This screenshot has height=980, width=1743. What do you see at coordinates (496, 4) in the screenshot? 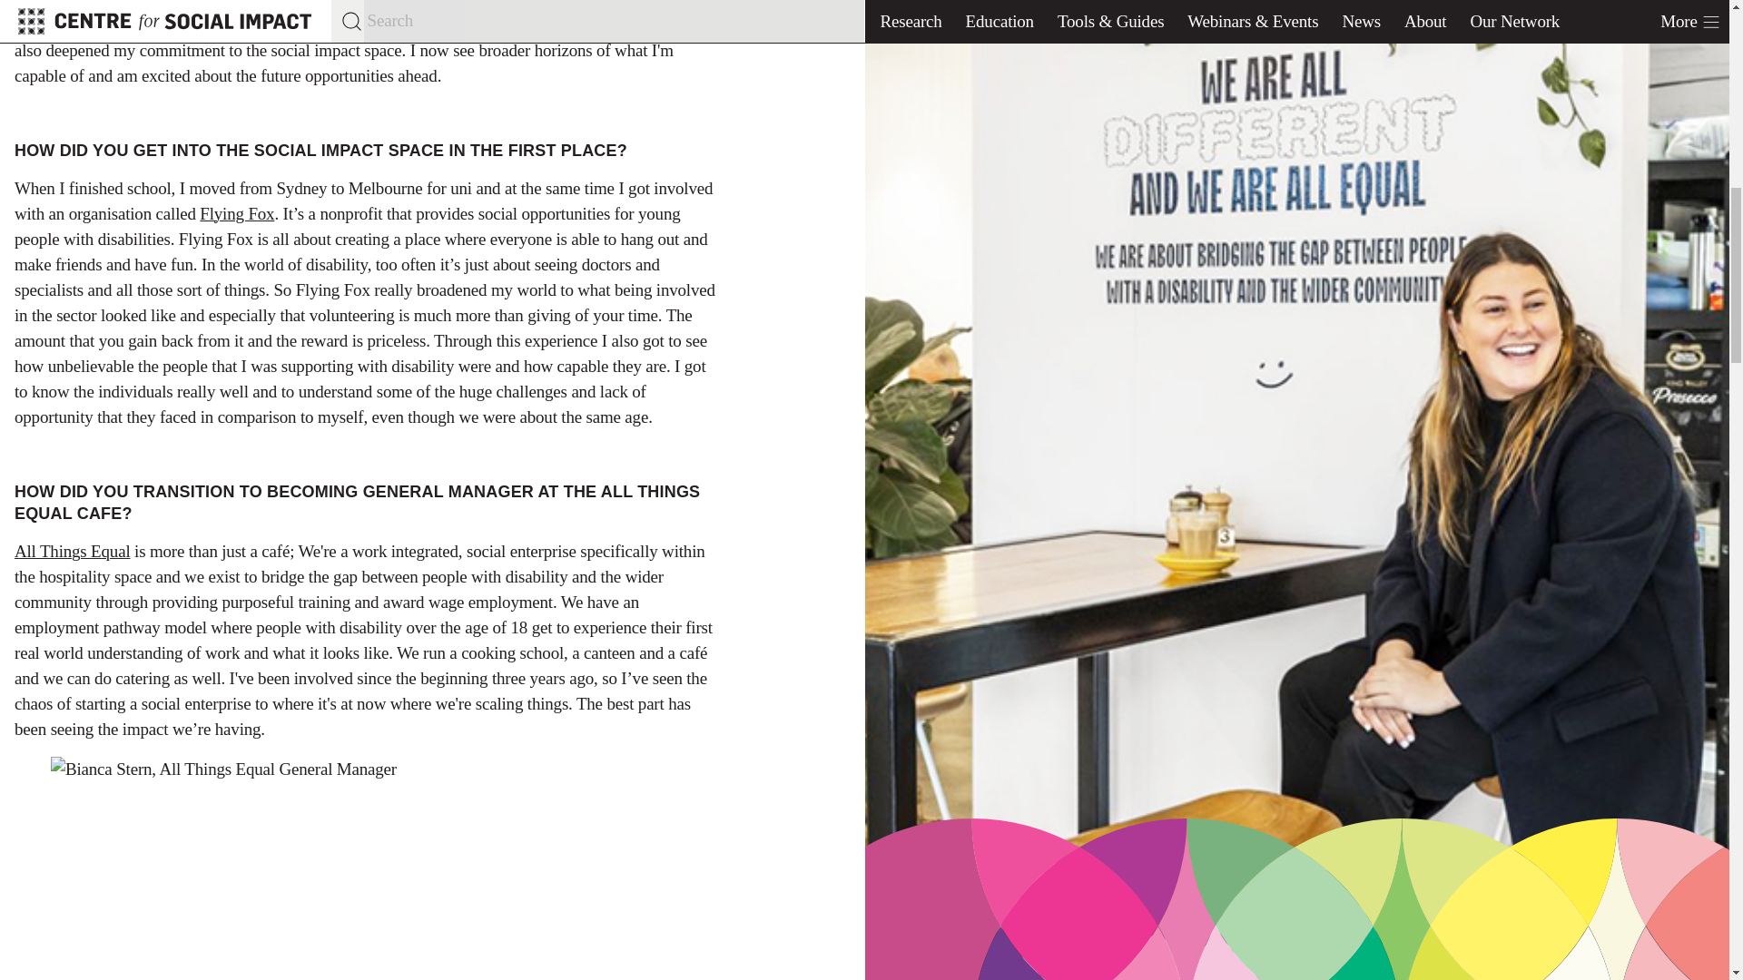
I see `Graduate Certificate in Social Impact` at bounding box center [496, 4].